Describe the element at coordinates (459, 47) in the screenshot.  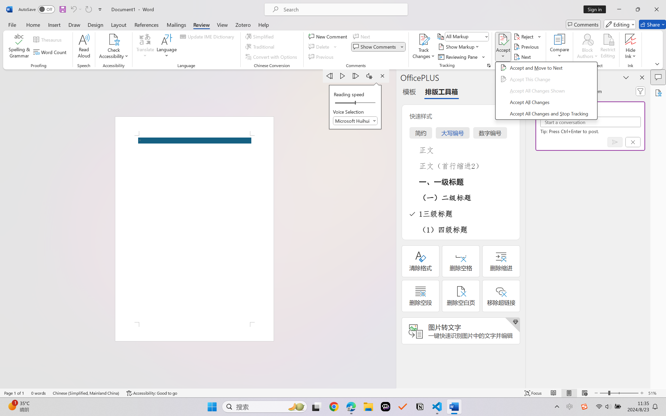
I see `Show Markup` at that location.